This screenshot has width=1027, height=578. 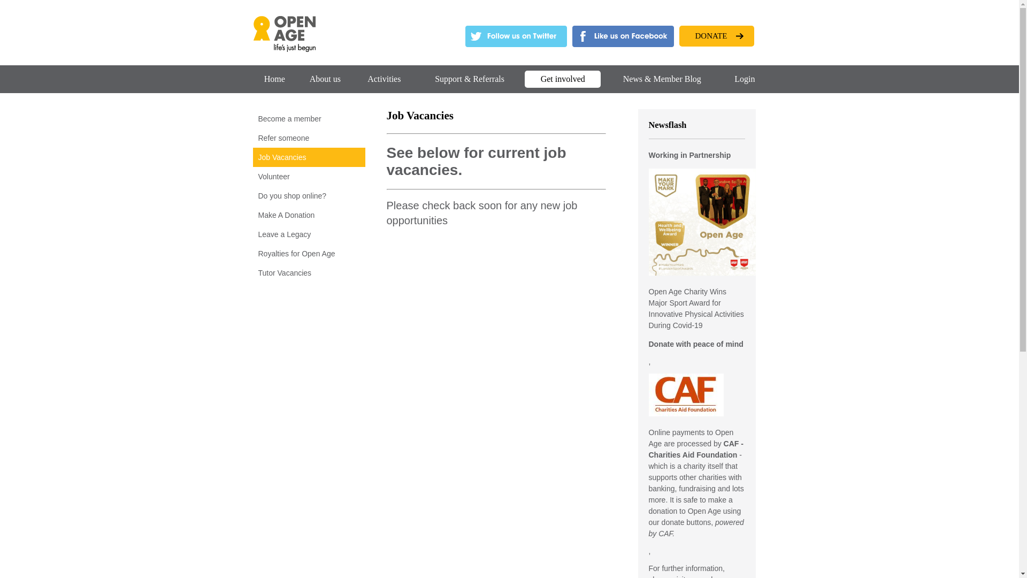 I want to click on About us, so click(x=325, y=79).